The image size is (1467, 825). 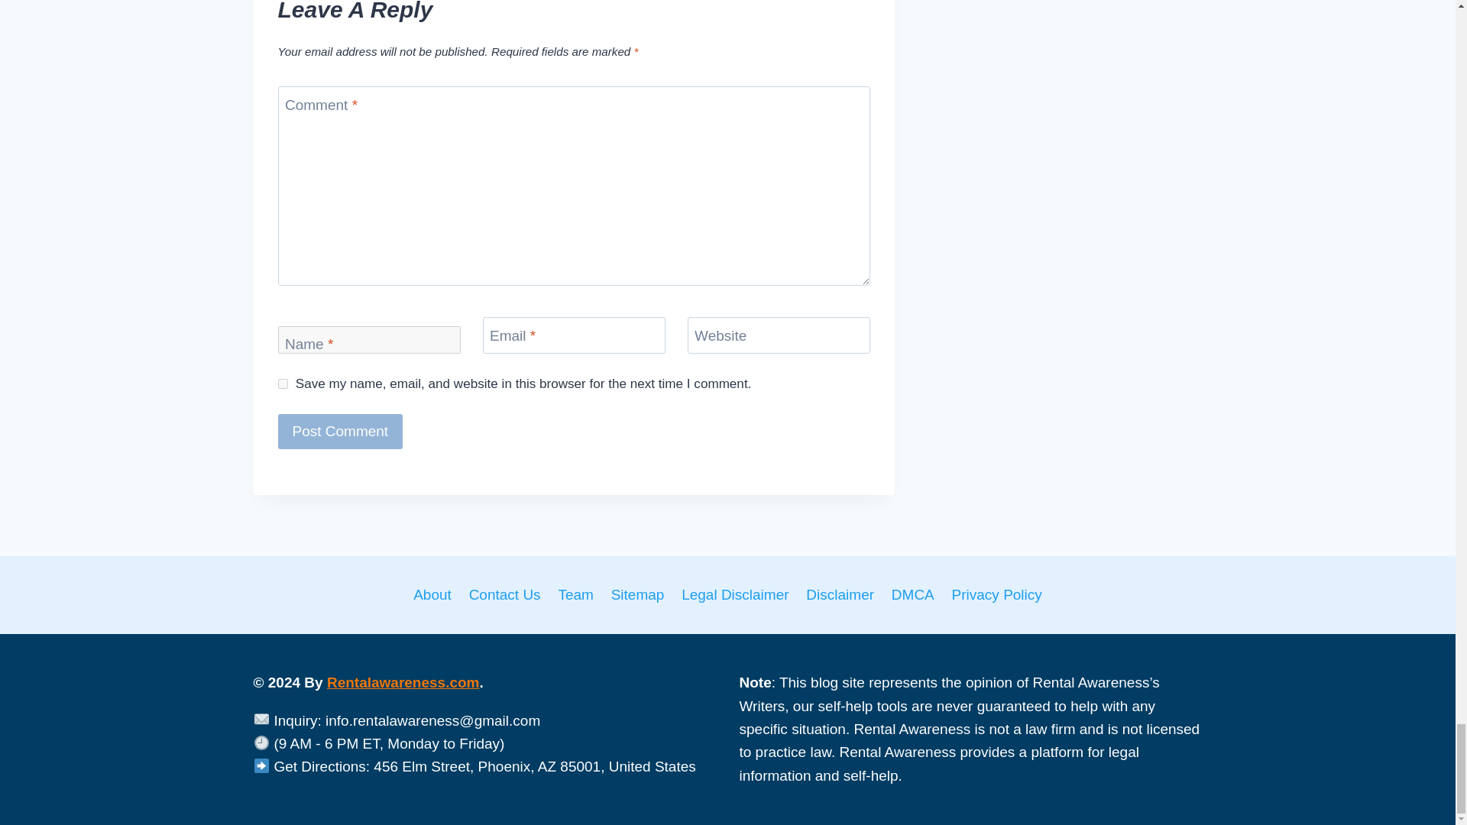 What do you see at coordinates (341, 431) in the screenshot?
I see `Post Comment` at bounding box center [341, 431].